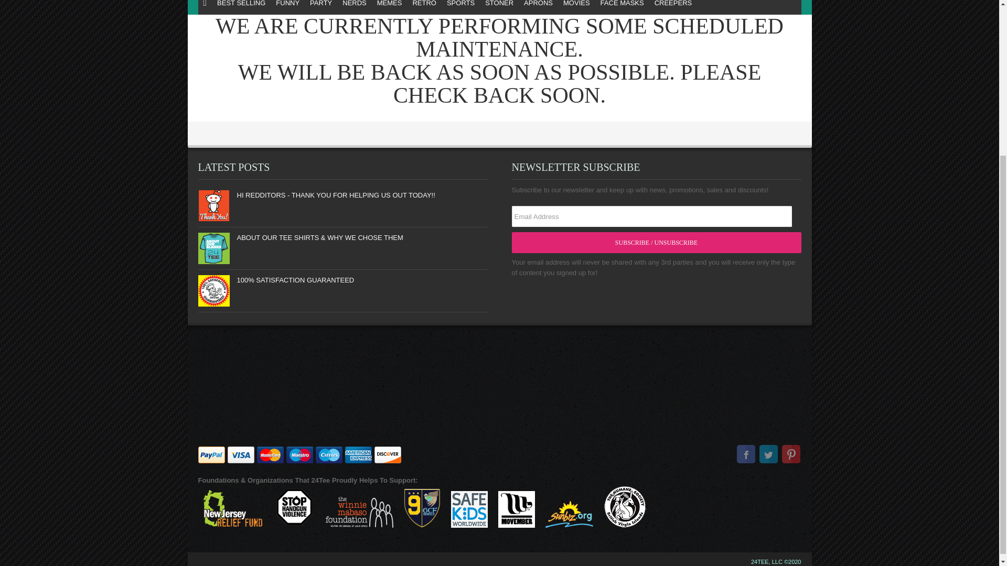 The width and height of the screenshot is (1007, 566). I want to click on Pinterest, so click(790, 455).